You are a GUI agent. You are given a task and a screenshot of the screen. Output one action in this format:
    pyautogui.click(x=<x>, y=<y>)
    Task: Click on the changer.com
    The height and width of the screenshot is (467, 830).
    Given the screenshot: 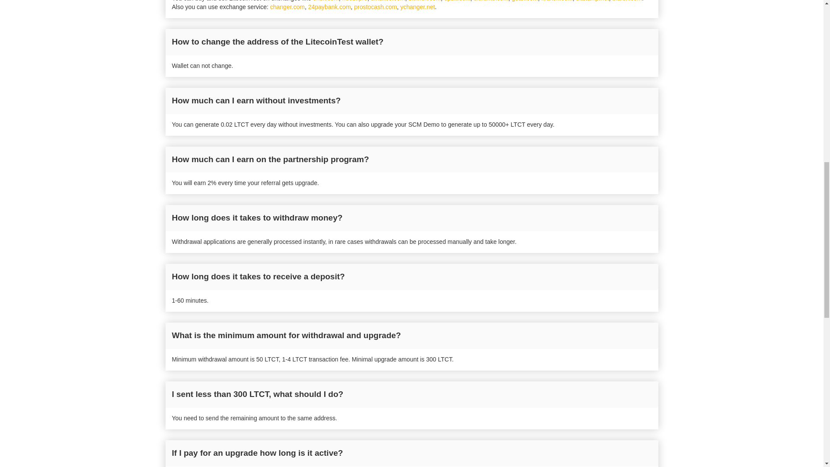 What is the action you would take?
    pyautogui.click(x=287, y=6)
    